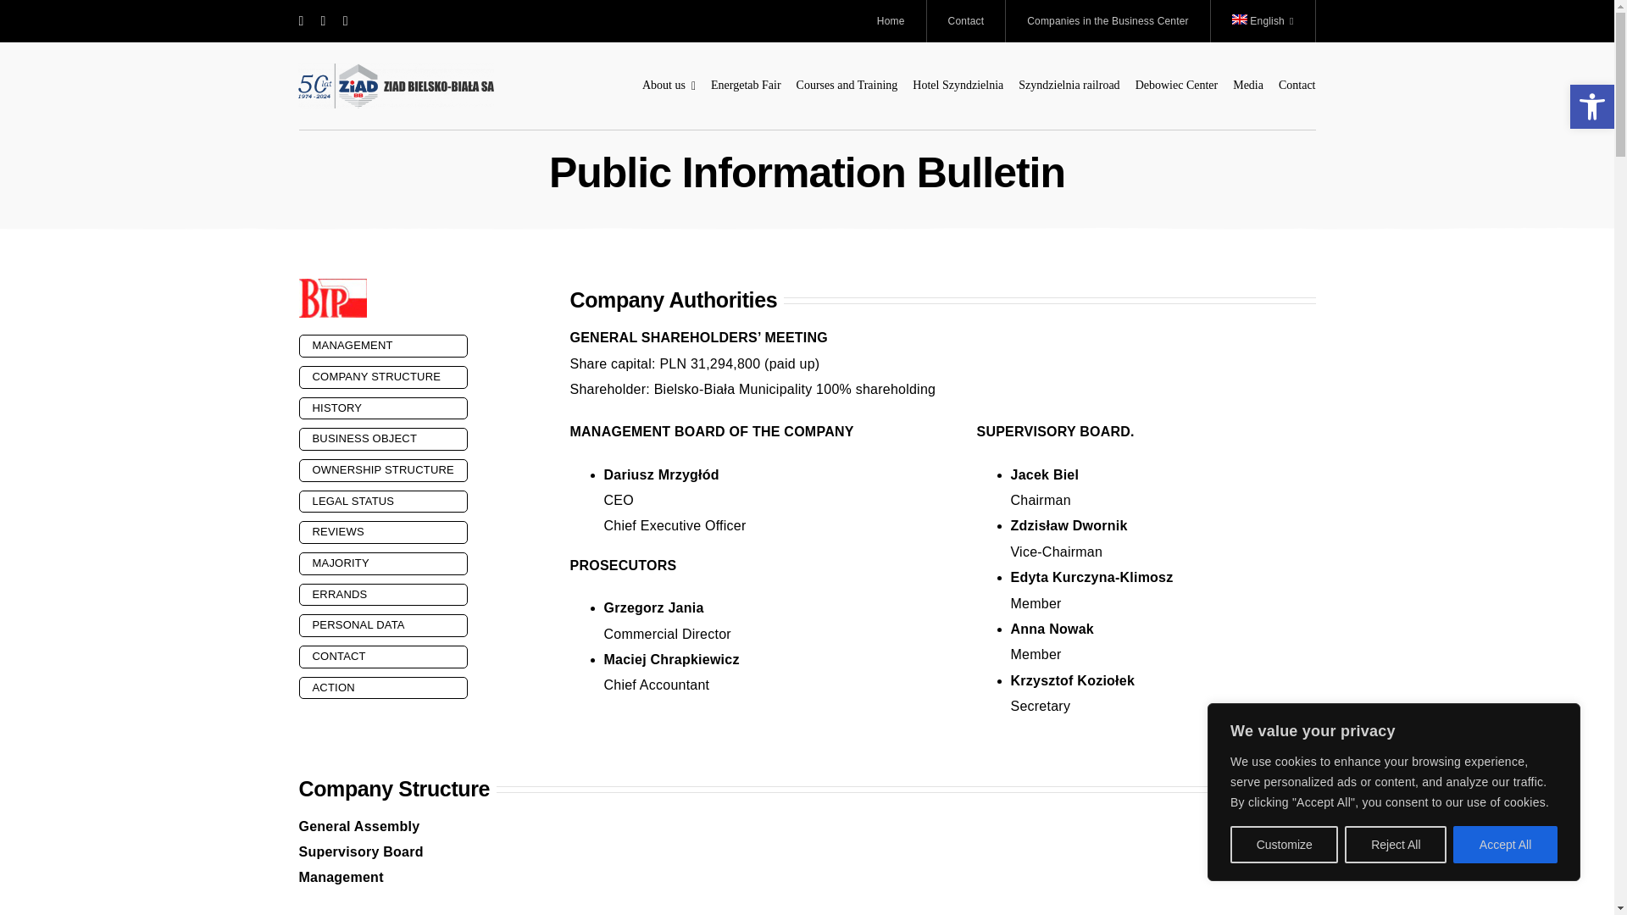 The height and width of the screenshot is (915, 1627). Describe the element at coordinates (891, 20) in the screenshot. I see `Home` at that location.